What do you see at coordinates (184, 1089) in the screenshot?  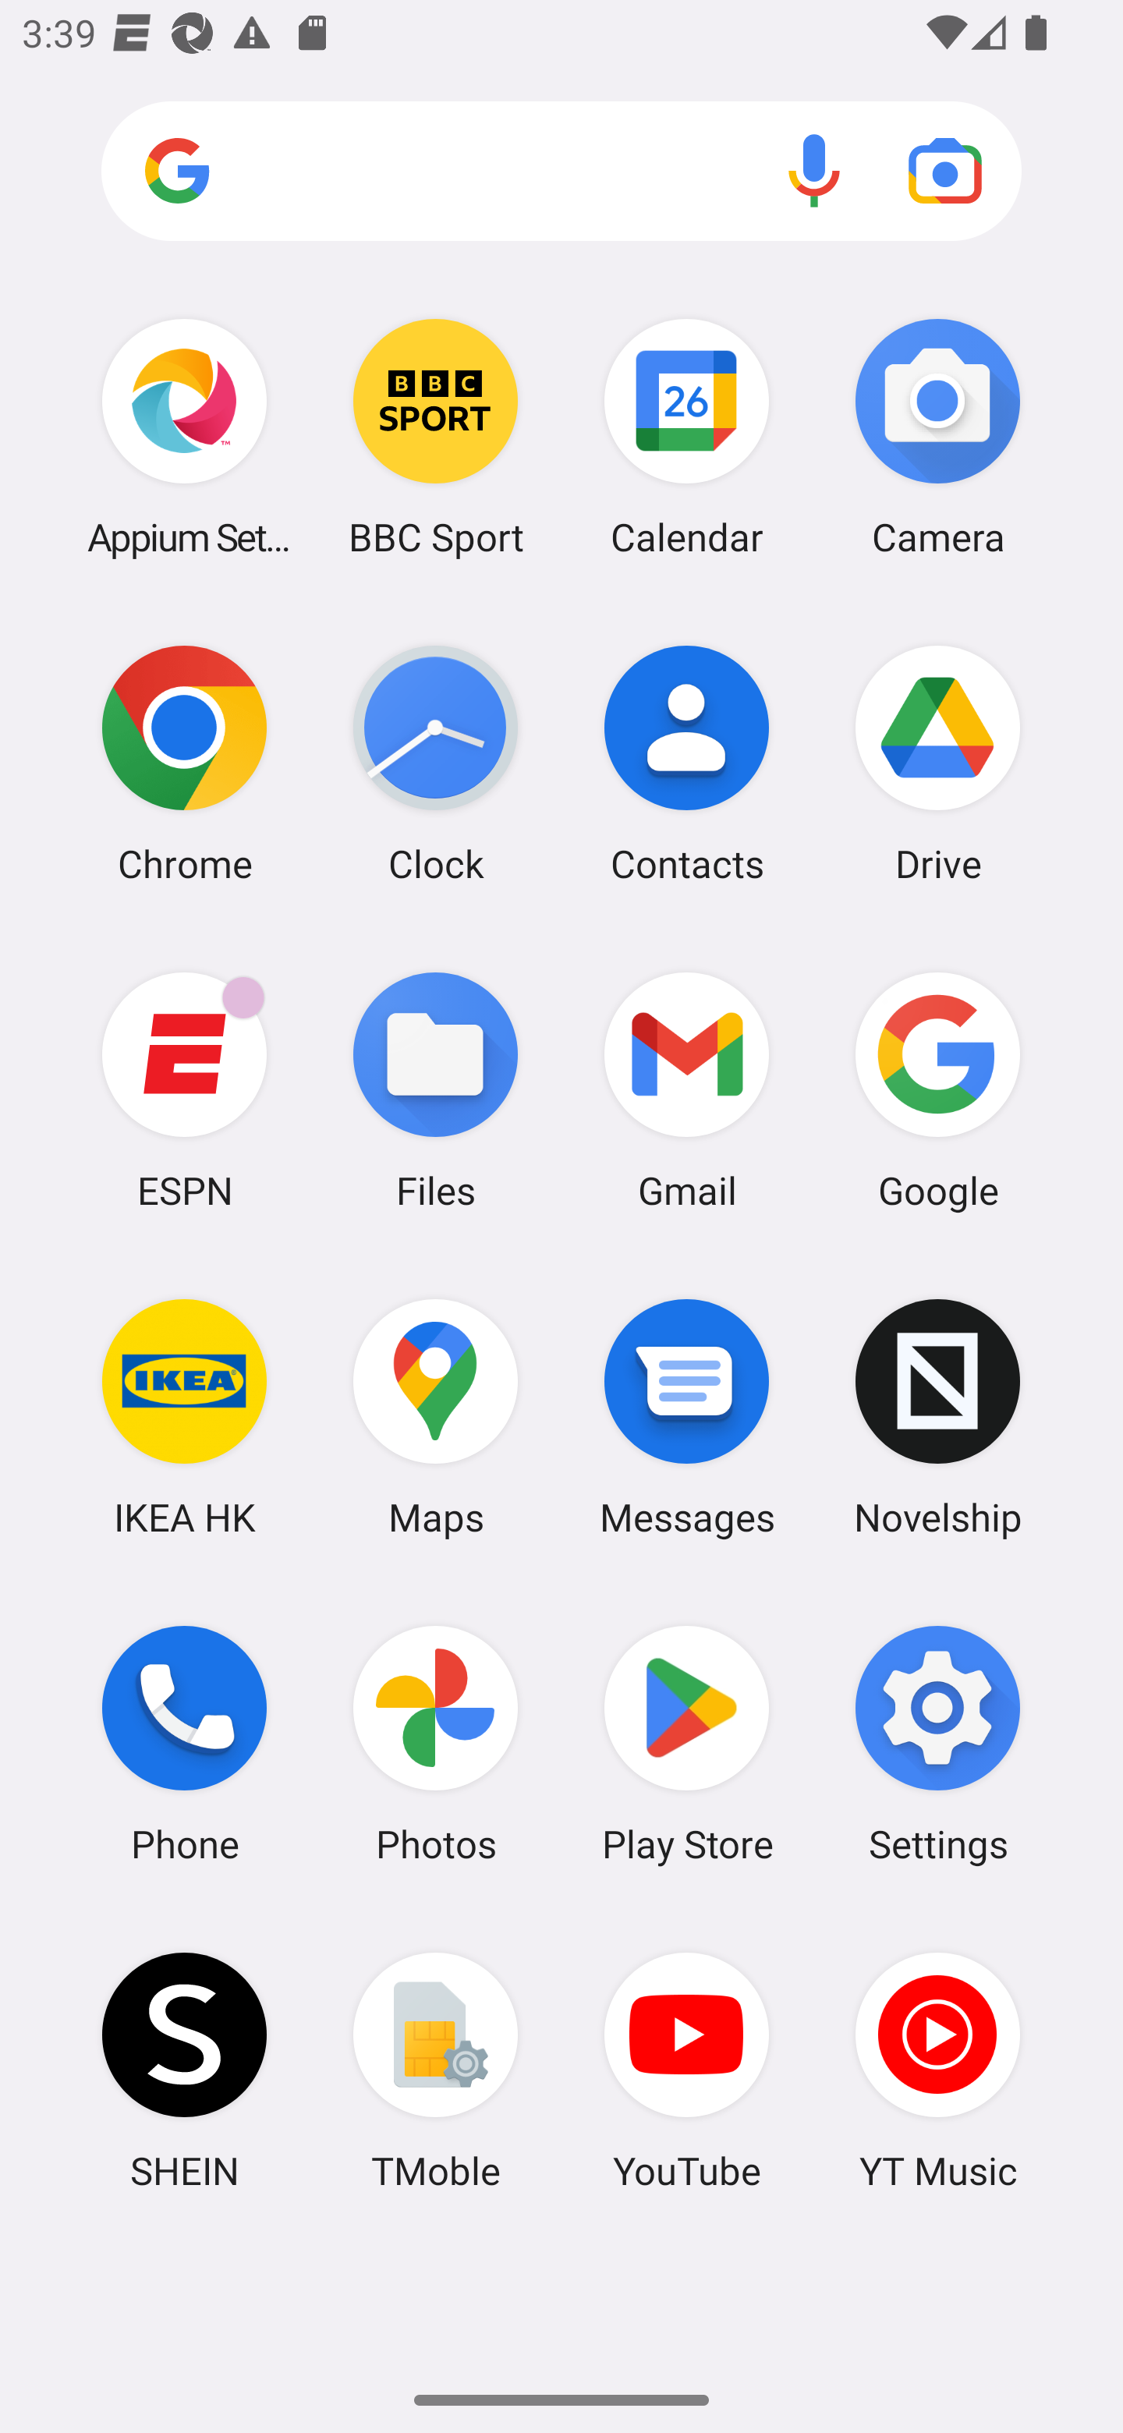 I see `ESPN ESPN has 3 notifications` at bounding box center [184, 1089].